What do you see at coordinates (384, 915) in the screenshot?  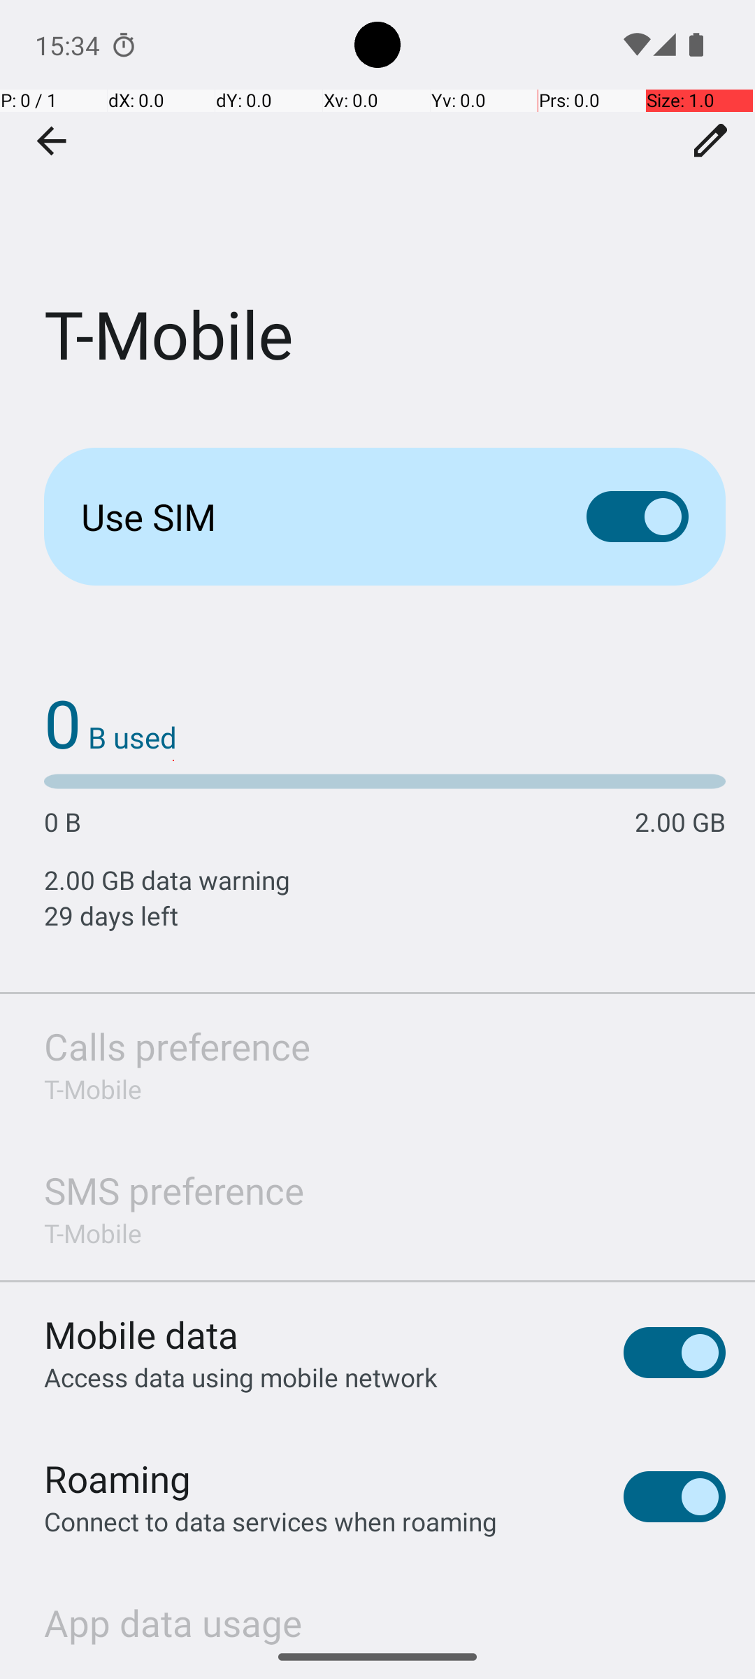 I see `29 days left` at bounding box center [384, 915].